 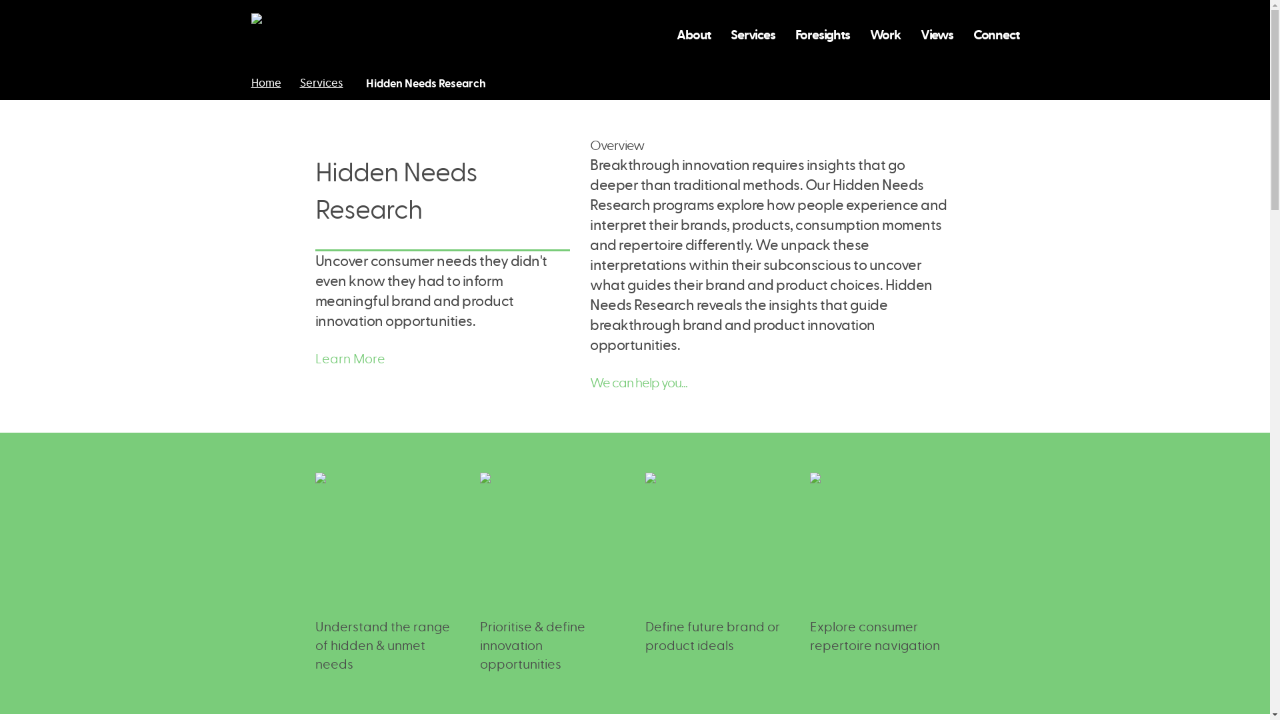 I want to click on Foresights, so click(x=823, y=35).